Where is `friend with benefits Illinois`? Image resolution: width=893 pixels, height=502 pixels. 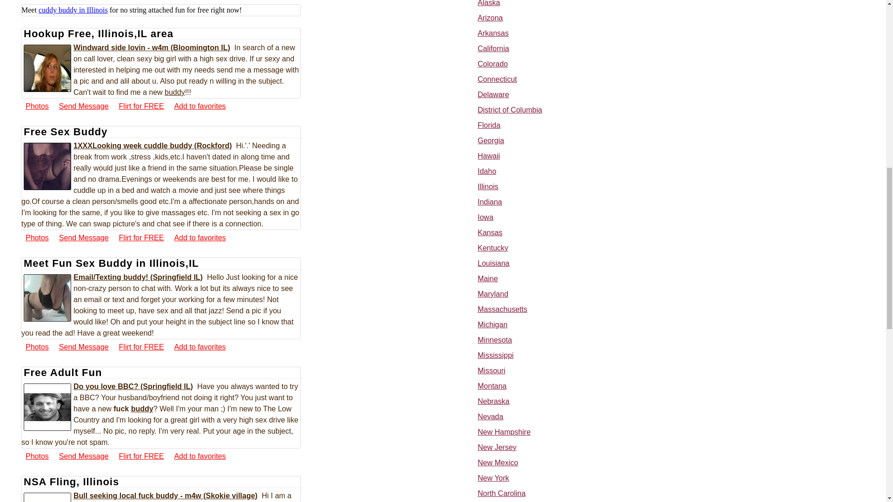 friend with benefits Illinois is located at coordinates (47, 68).